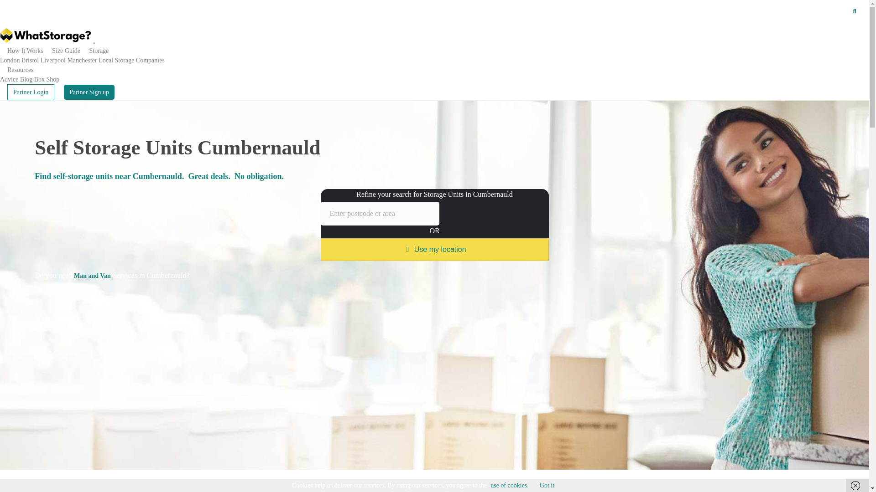 This screenshot has height=492, width=876. I want to click on Partner Login, so click(31, 92).